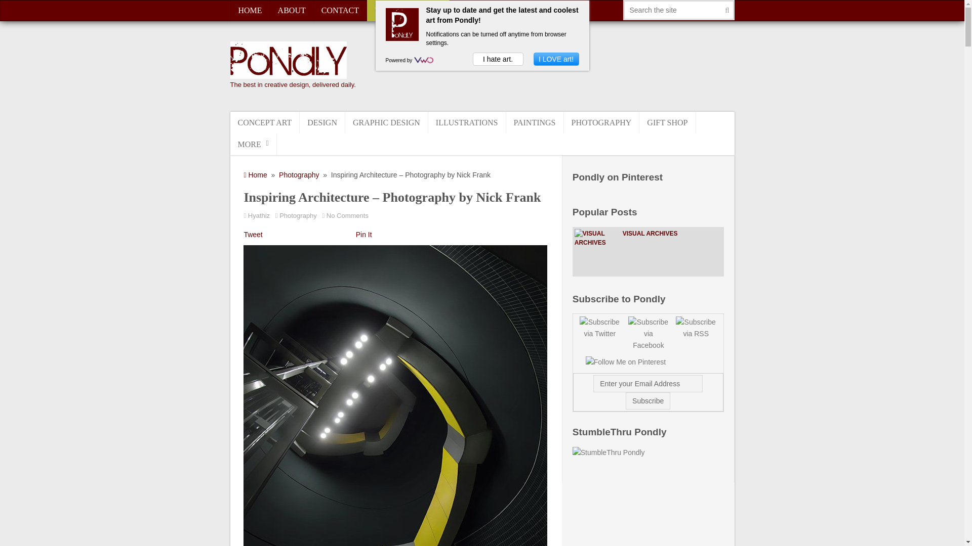 Image resolution: width=972 pixels, height=546 pixels. What do you see at coordinates (298, 215) in the screenshot?
I see `Photography` at bounding box center [298, 215].